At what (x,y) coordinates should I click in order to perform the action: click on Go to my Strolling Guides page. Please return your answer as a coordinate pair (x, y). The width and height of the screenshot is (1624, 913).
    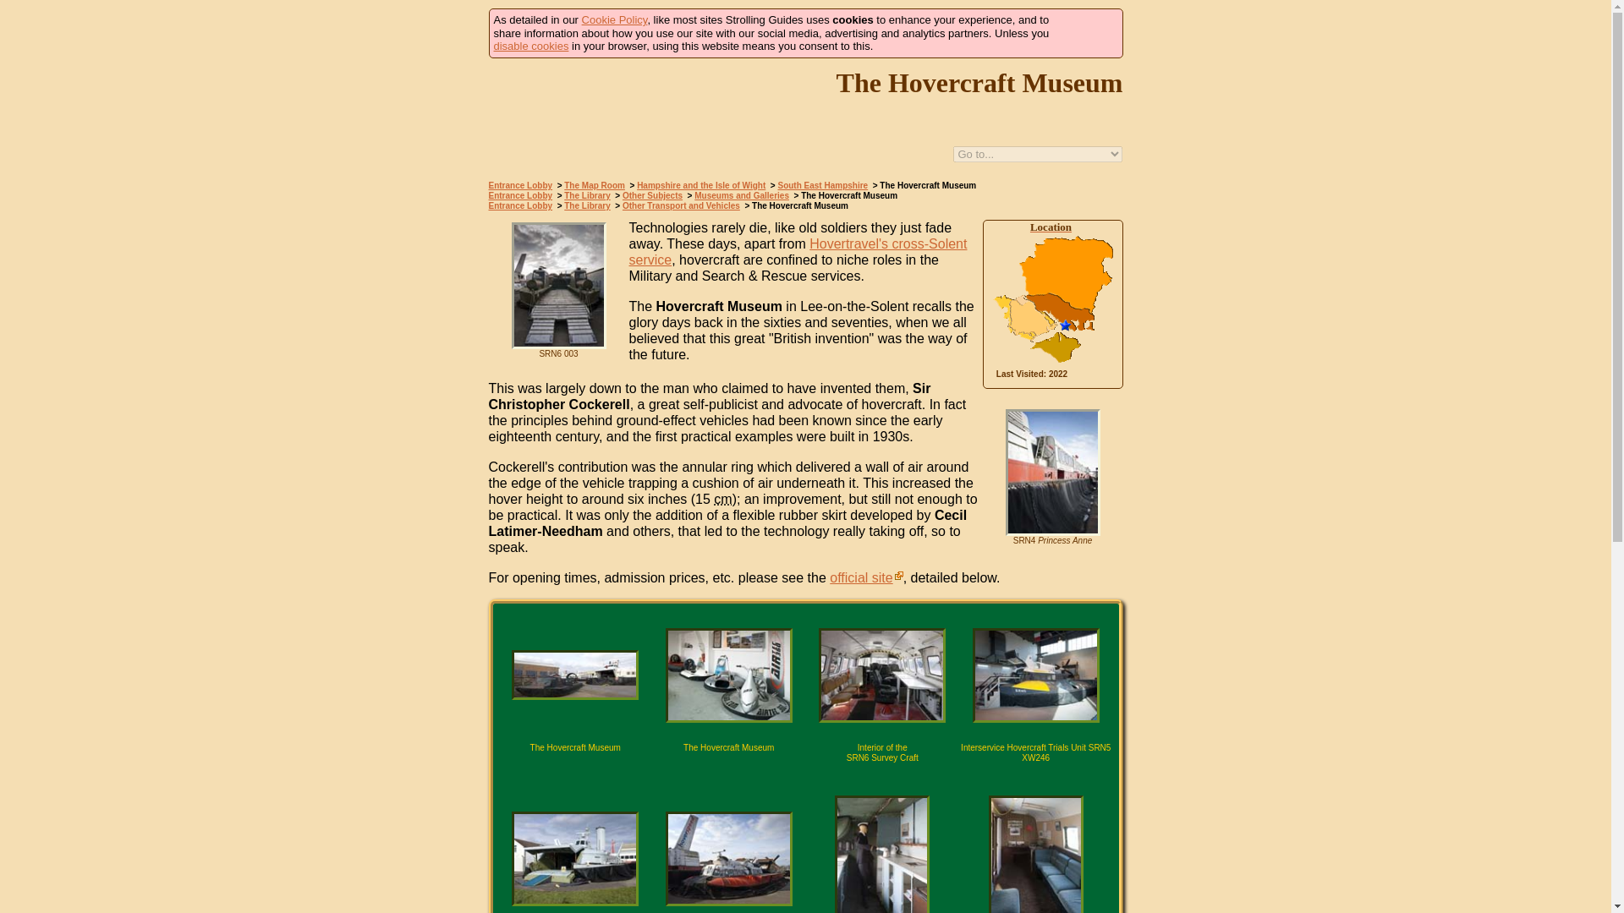
    Looking at the image, I should click on (531, 46).